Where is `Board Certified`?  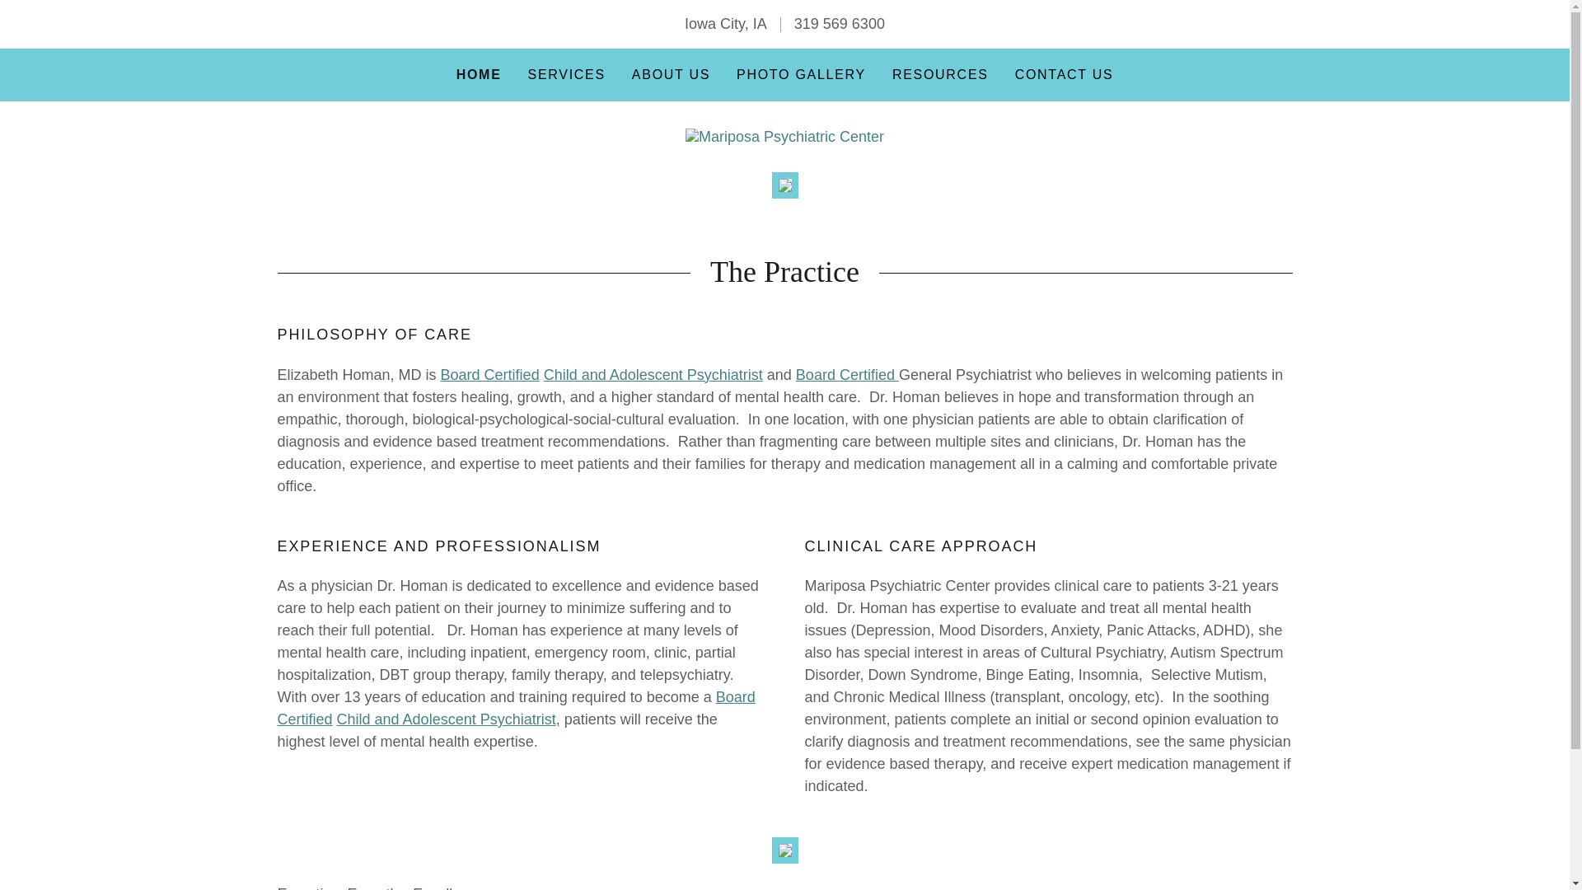 Board Certified is located at coordinates (489, 374).